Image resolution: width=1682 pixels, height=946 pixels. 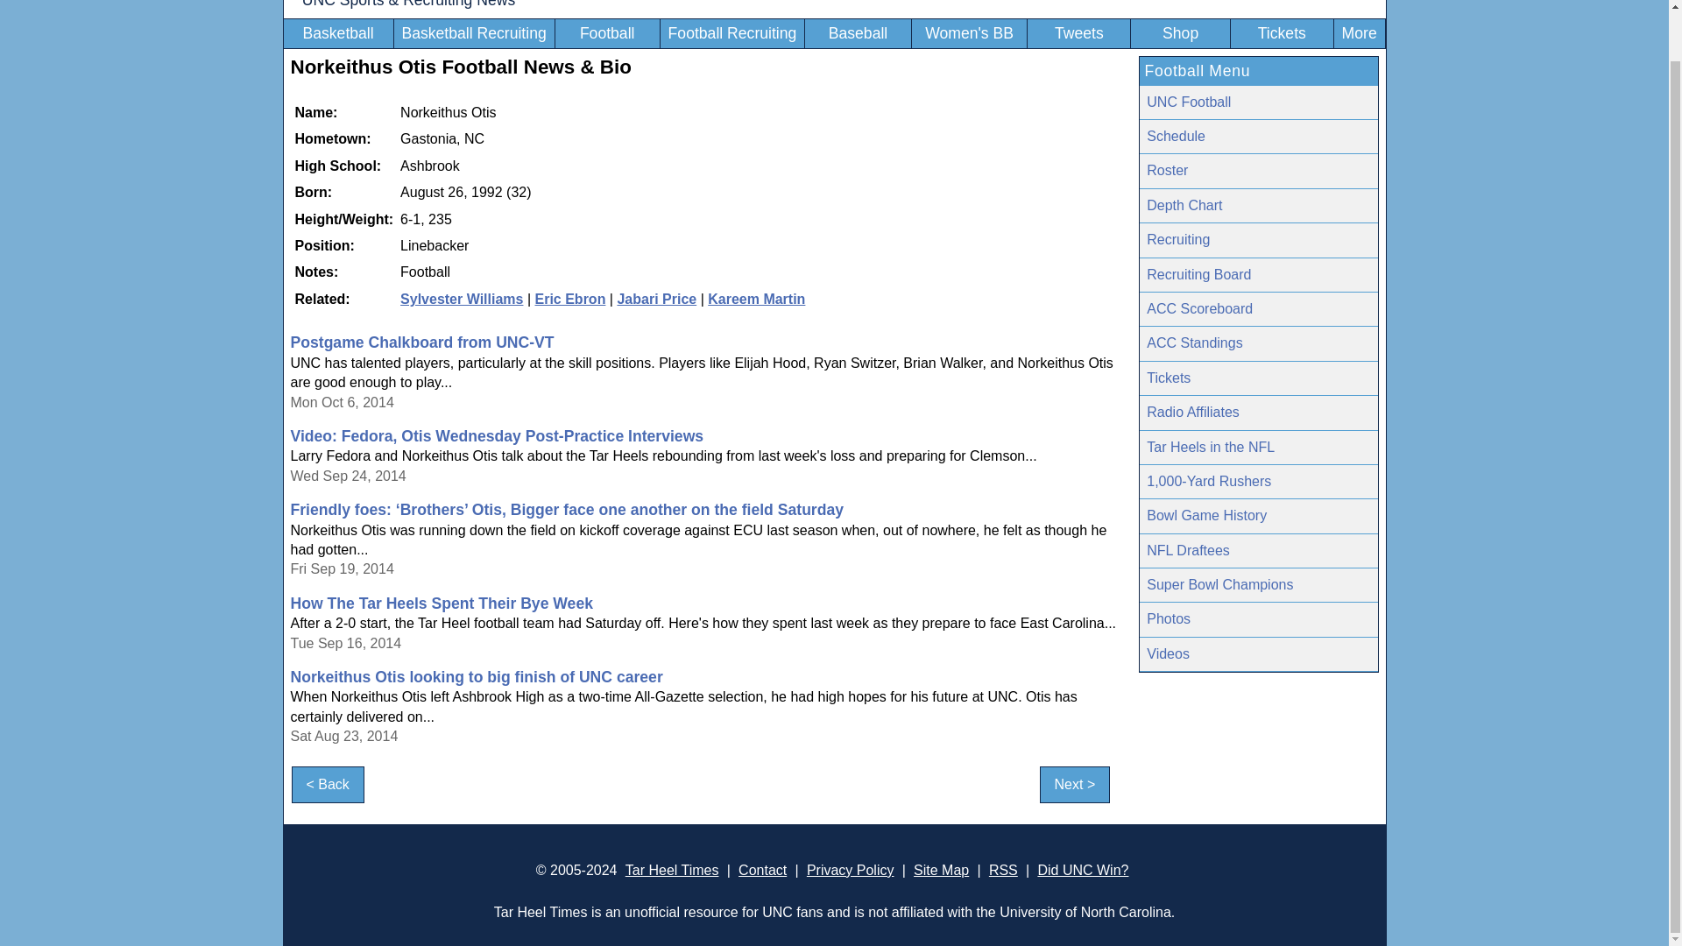 I want to click on Shop, so click(x=1179, y=33).